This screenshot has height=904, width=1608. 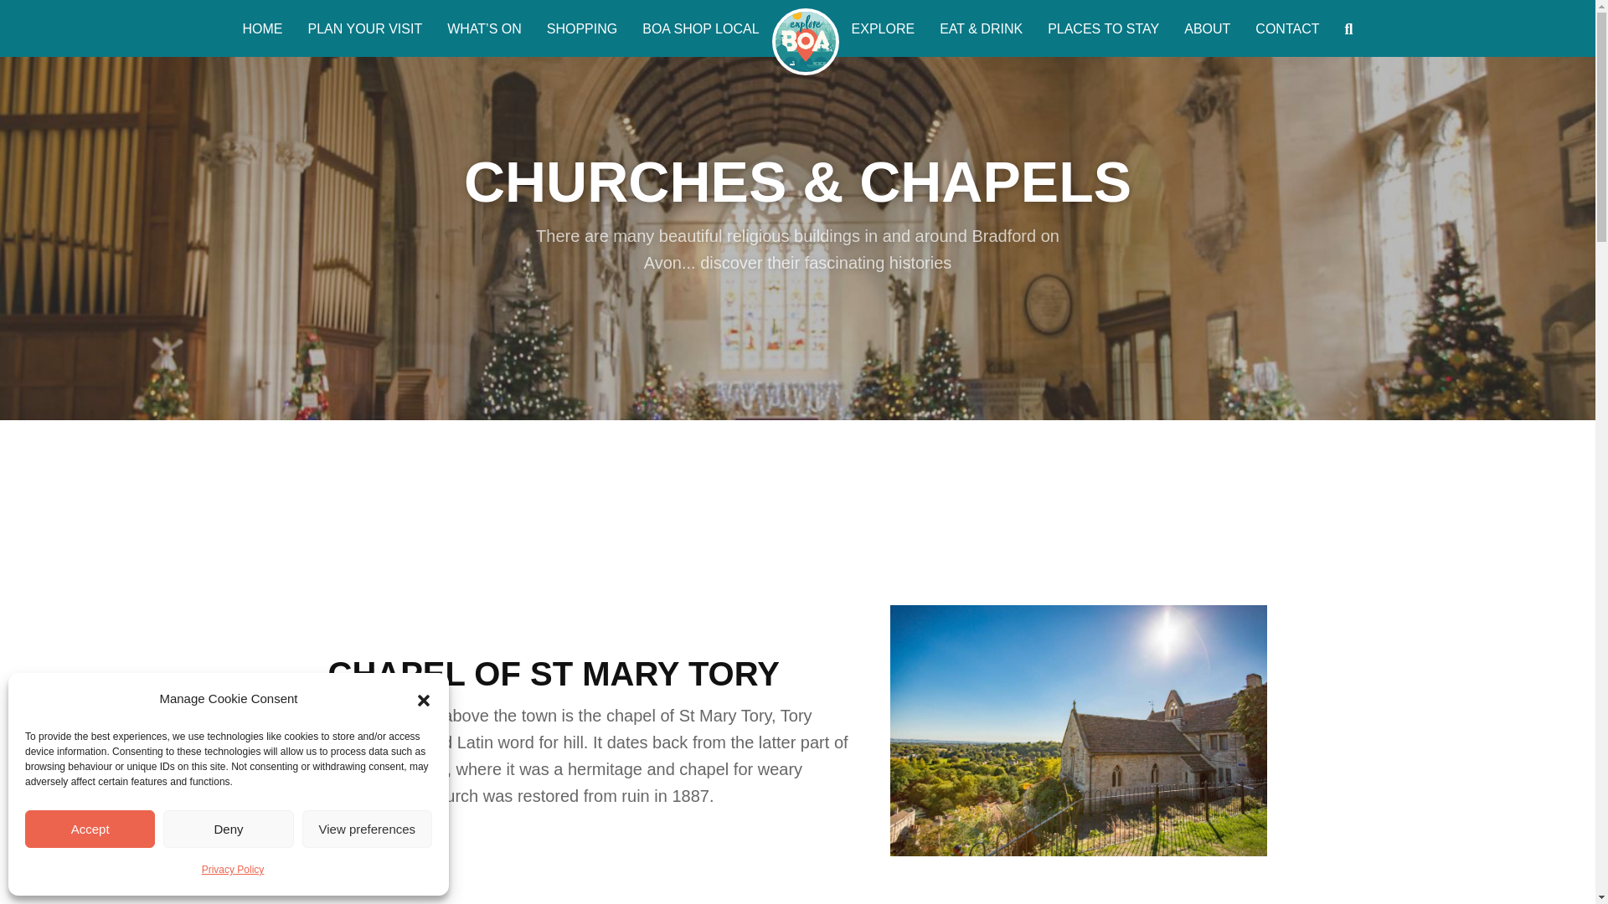 What do you see at coordinates (883, 29) in the screenshot?
I see `EXPLORE` at bounding box center [883, 29].